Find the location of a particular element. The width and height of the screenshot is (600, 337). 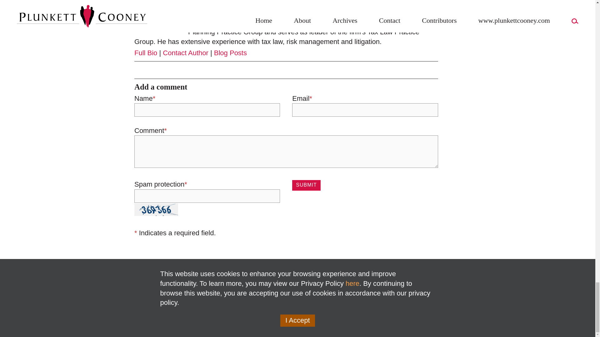

Full Bio is located at coordinates (146, 53).